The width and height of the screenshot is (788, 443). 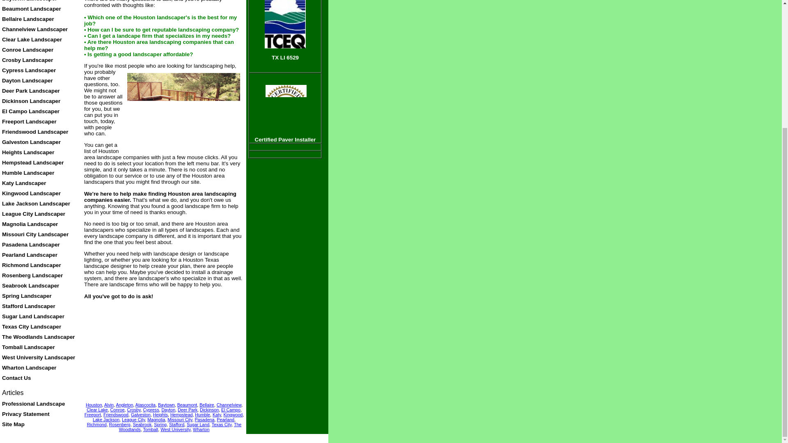 I want to click on Paver cerification organization, so click(x=286, y=107).